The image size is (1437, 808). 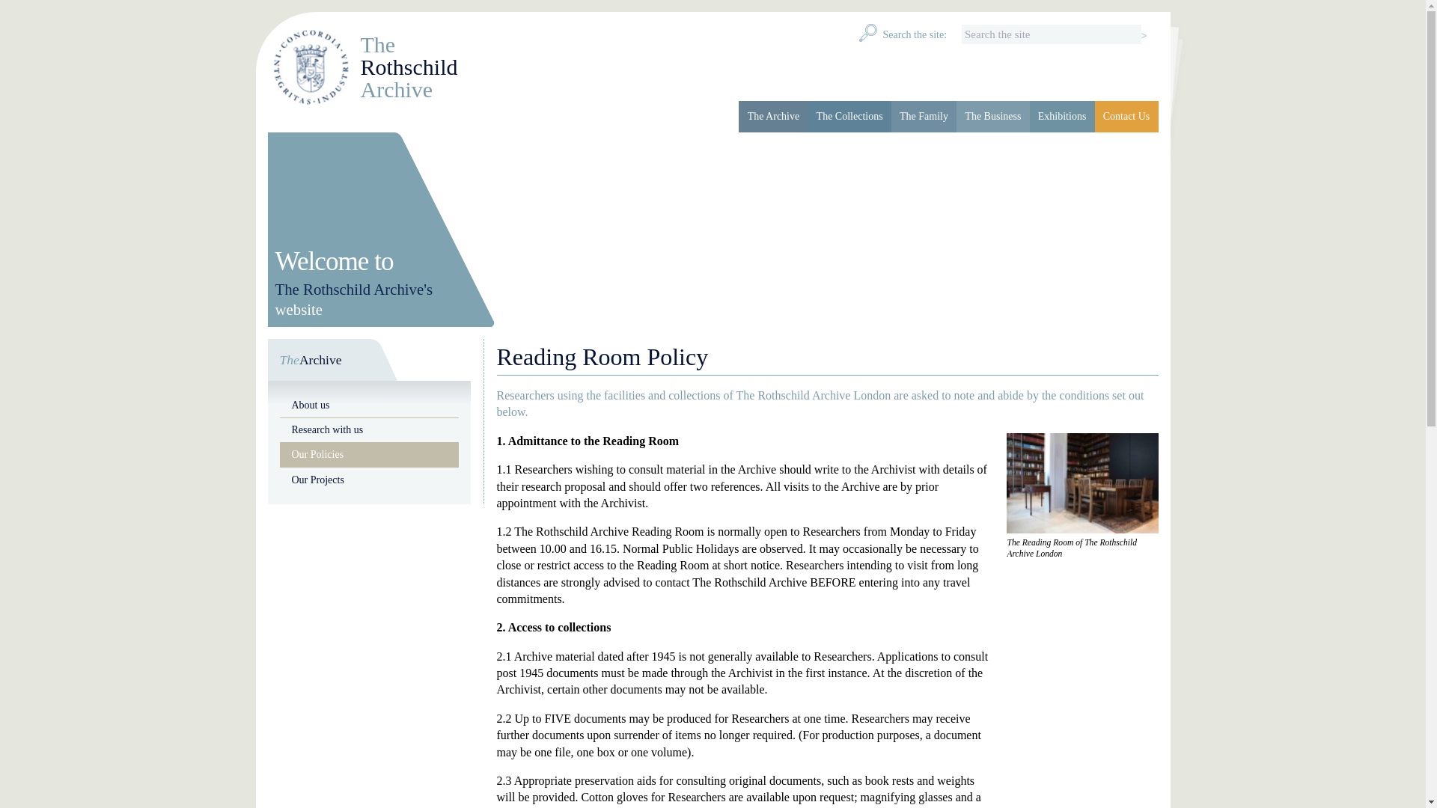 What do you see at coordinates (924, 117) in the screenshot?
I see `The Family` at bounding box center [924, 117].